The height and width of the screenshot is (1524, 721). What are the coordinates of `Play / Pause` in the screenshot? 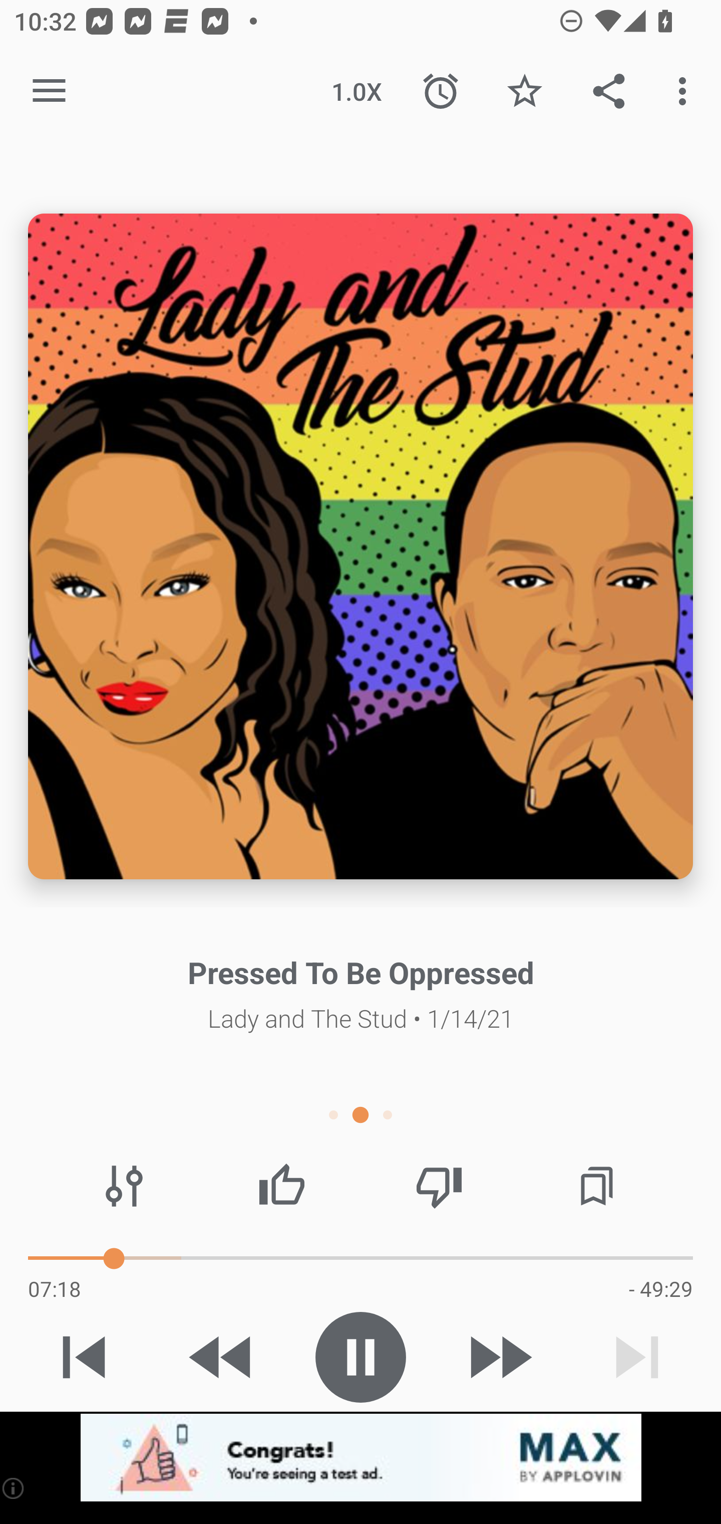 It's located at (360, 1357).